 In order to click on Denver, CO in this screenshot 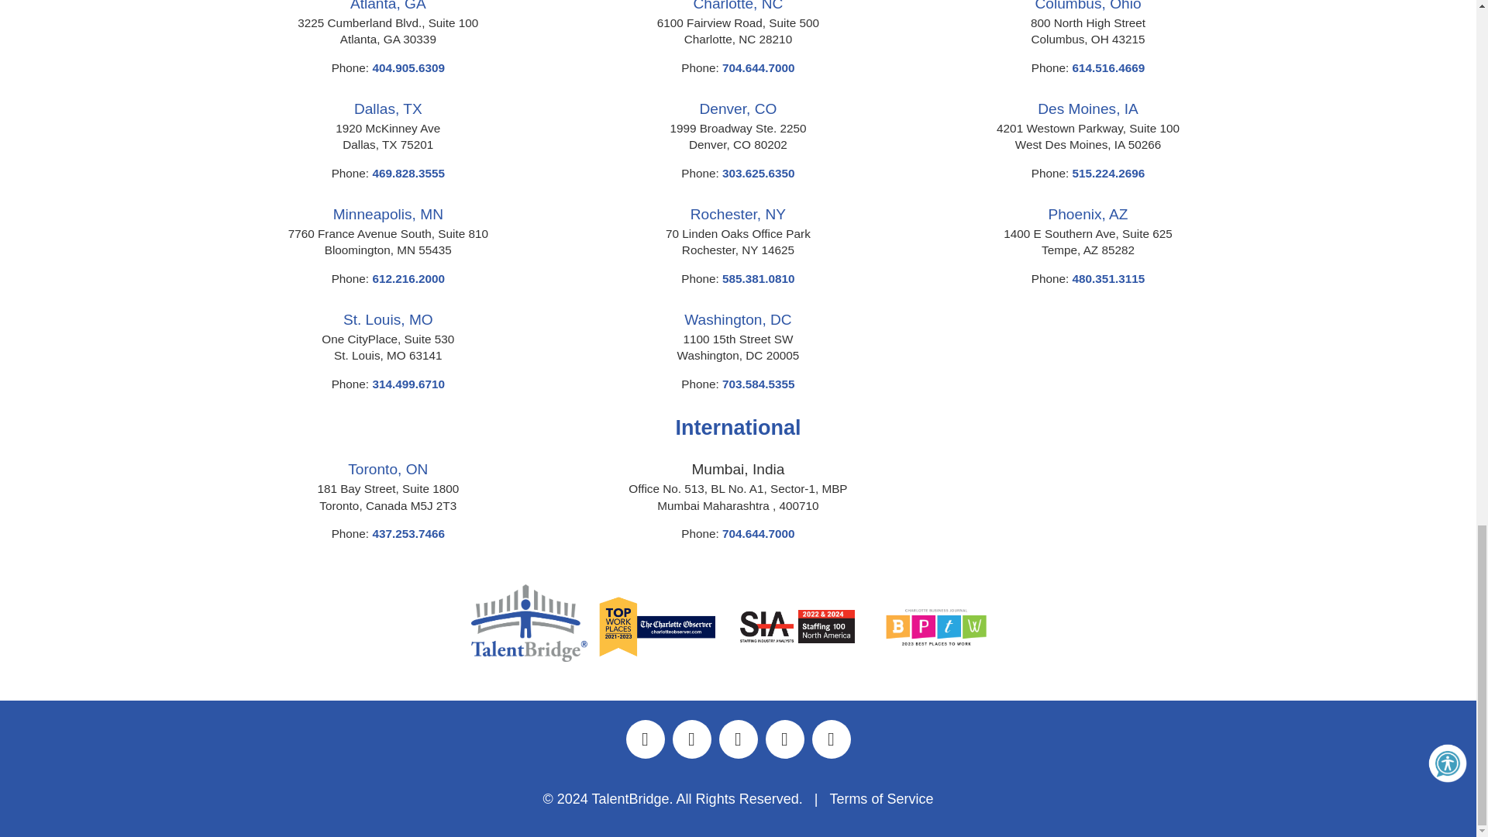, I will do `click(738, 108)`.